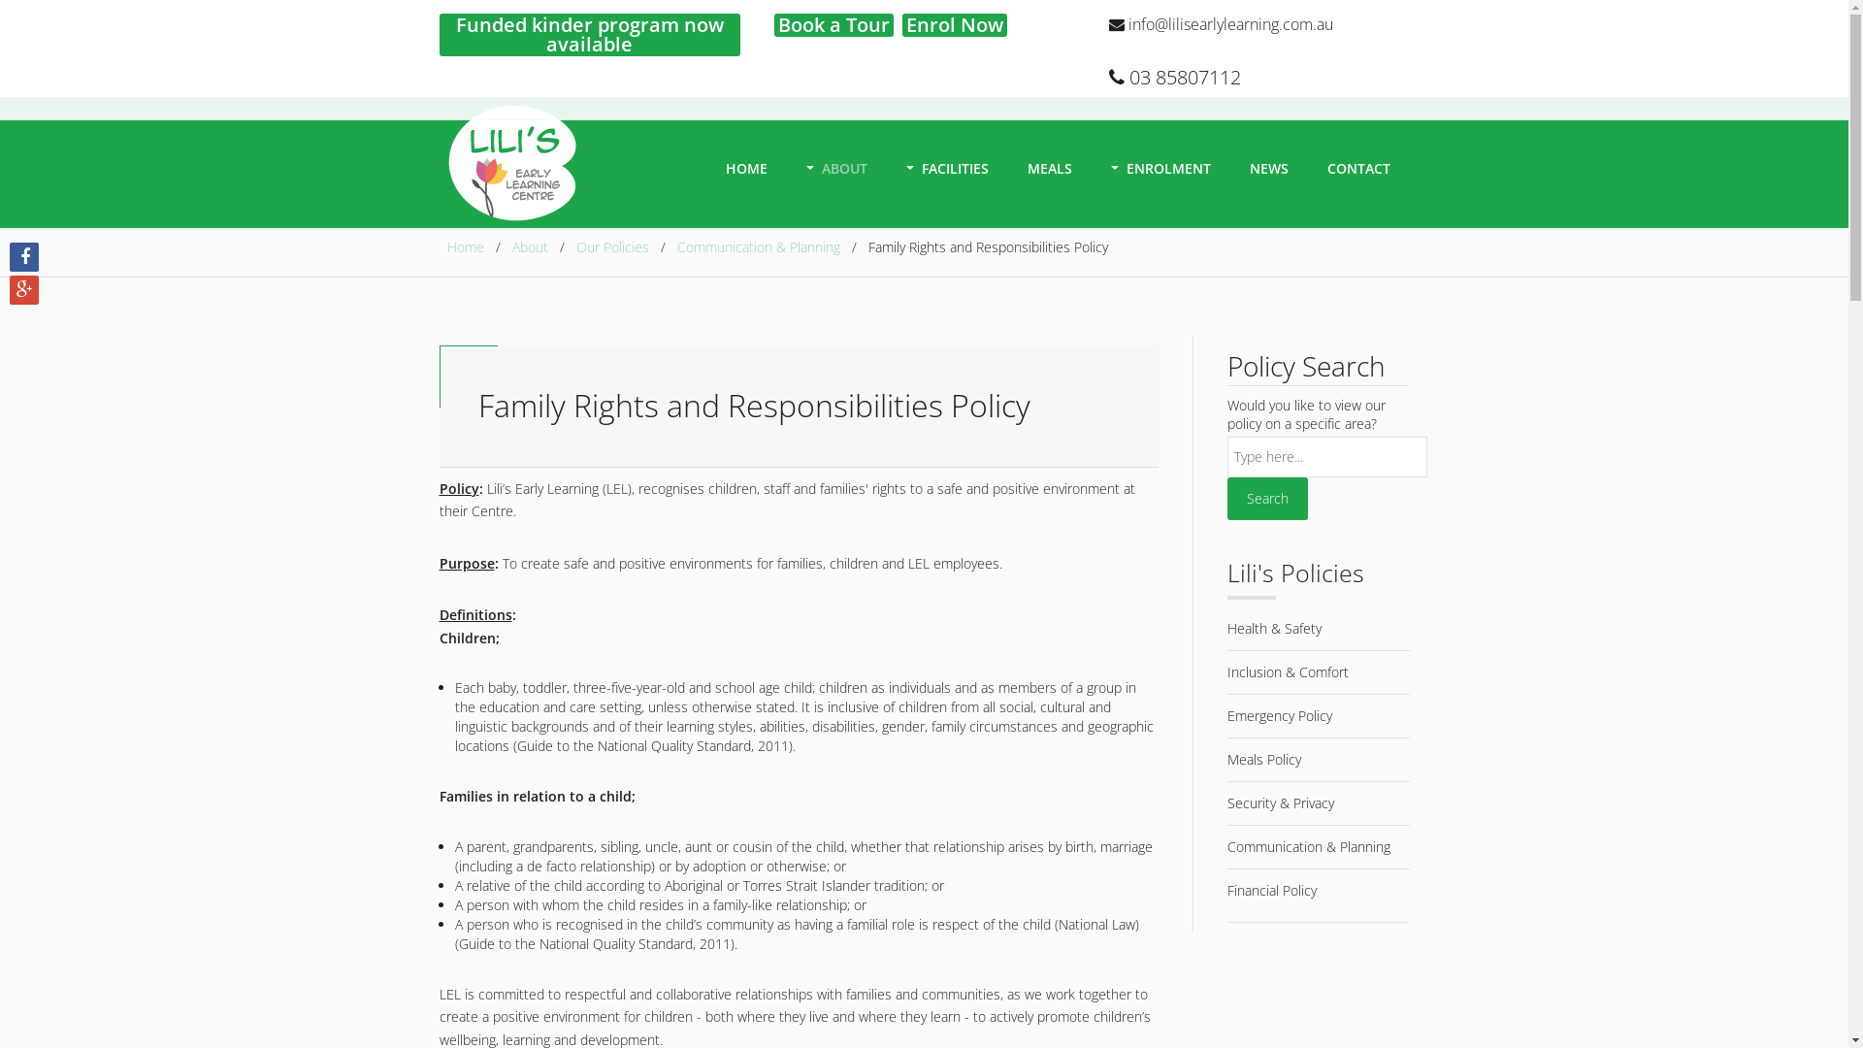  What do you see at coordinates (465, 246) in the screenshot?
I see `Home` at bounding box center [465, 246].